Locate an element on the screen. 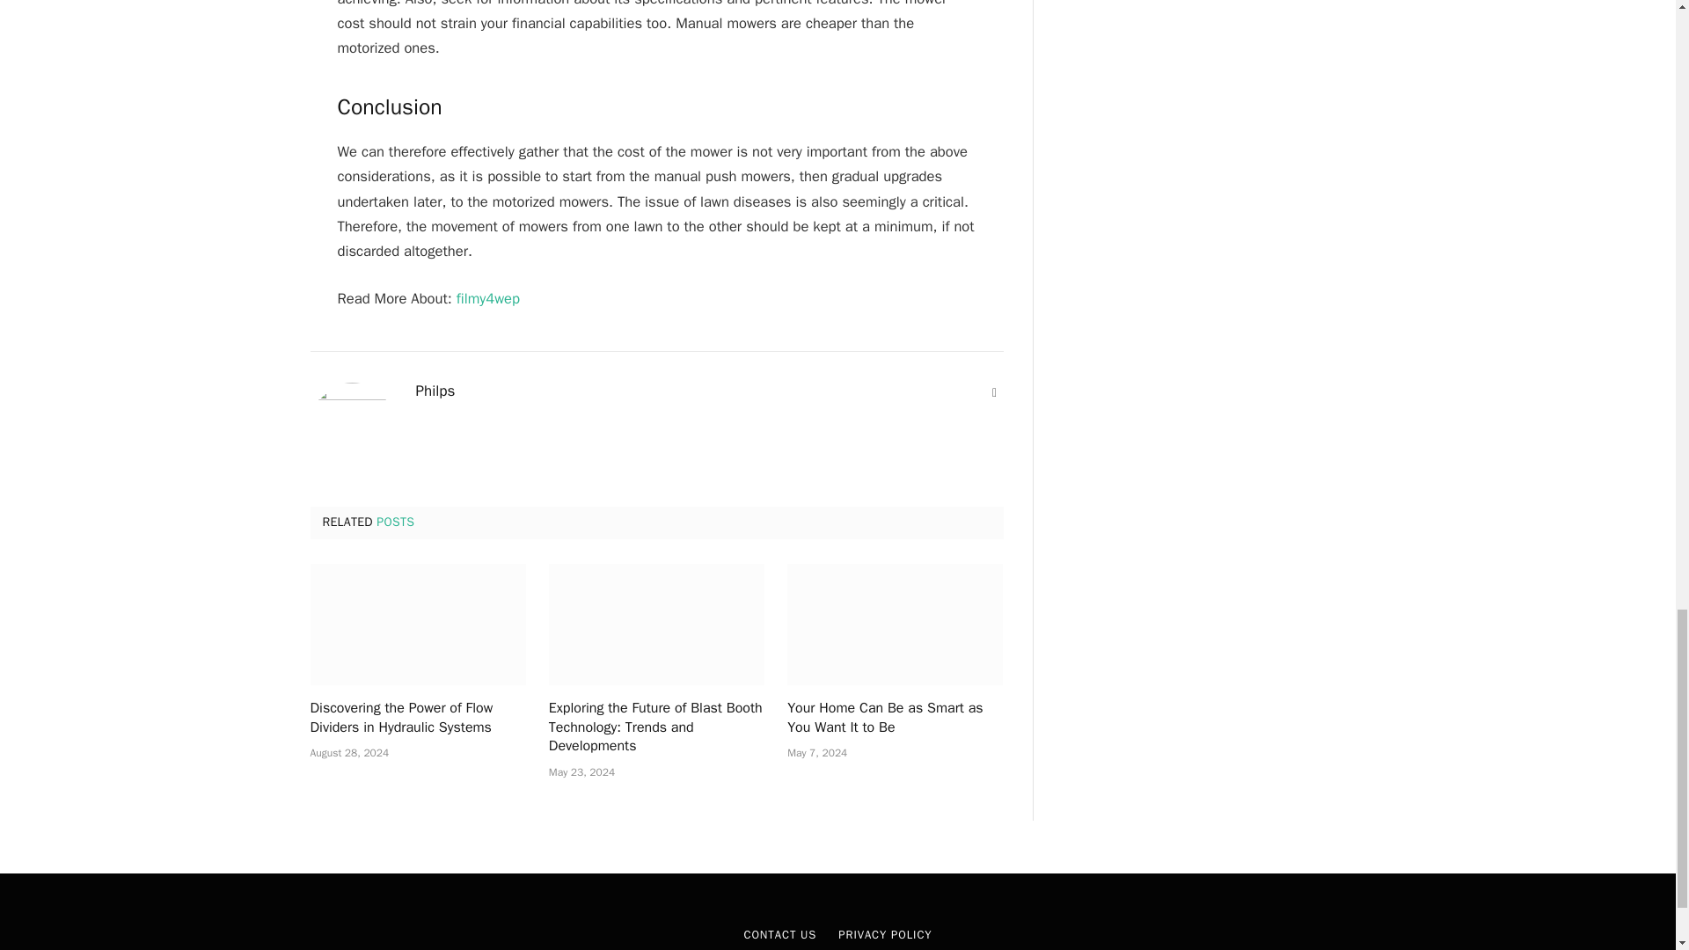  Website is located at coordinates (994, 392).